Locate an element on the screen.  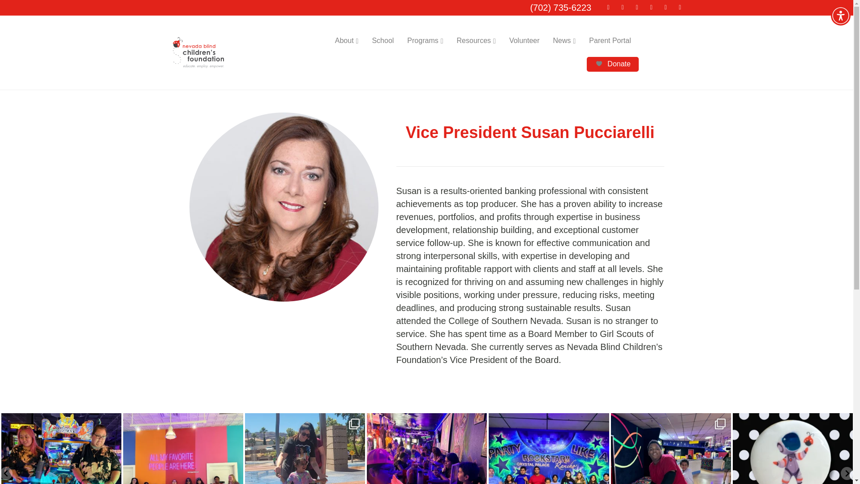
Donate is located at coordinates (613, 64).